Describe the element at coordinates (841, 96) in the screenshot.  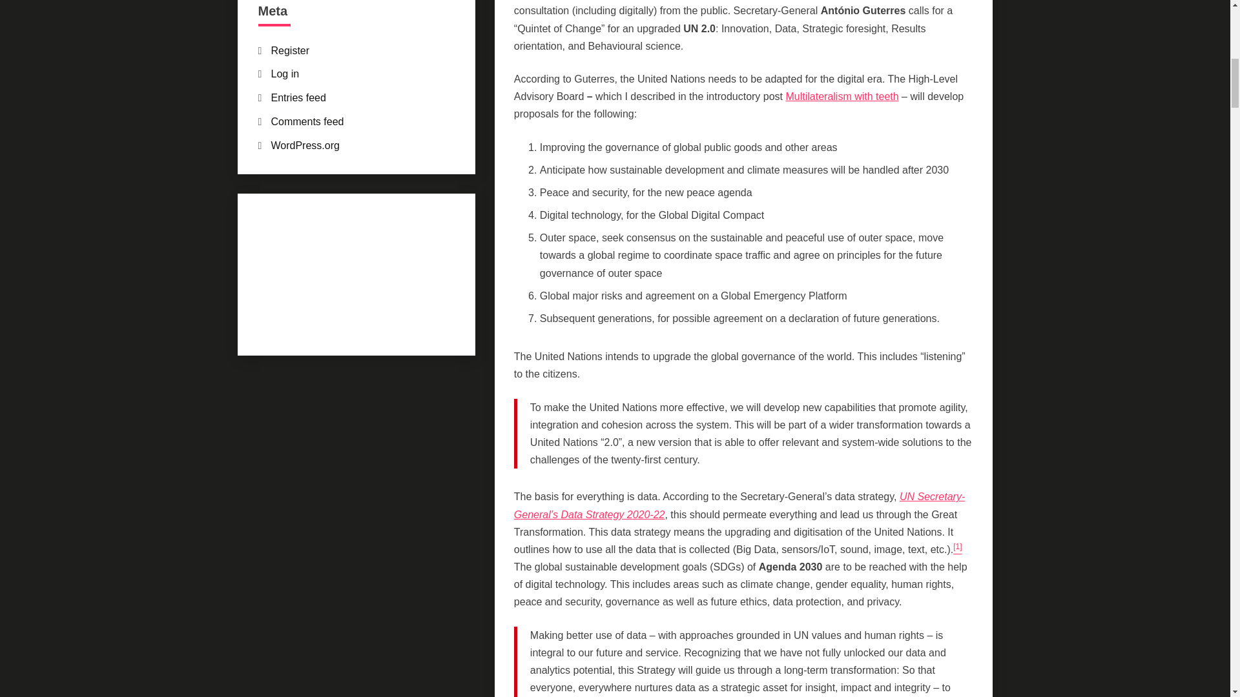
I see `Multilateralism with teeth` at that location.